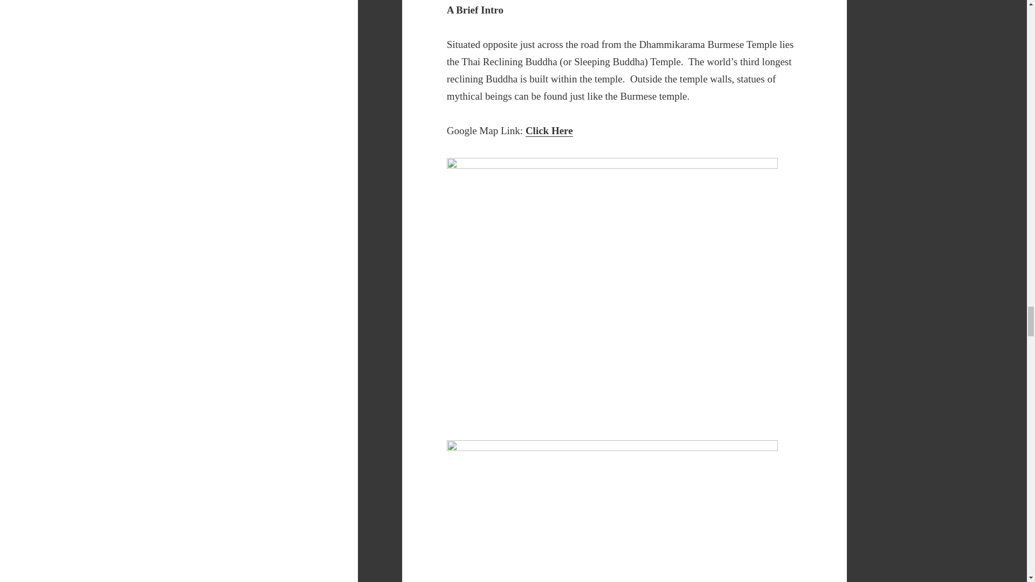 The width and height of the screenshot is (1035, 582). Describe the element at coordinates (549, 130) in the screenshot. I see `Click Here` at that location.